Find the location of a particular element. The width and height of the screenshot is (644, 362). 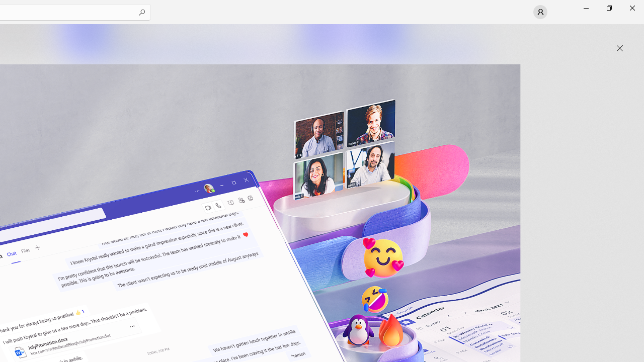

close popup window is located at coordinates (620, 48).